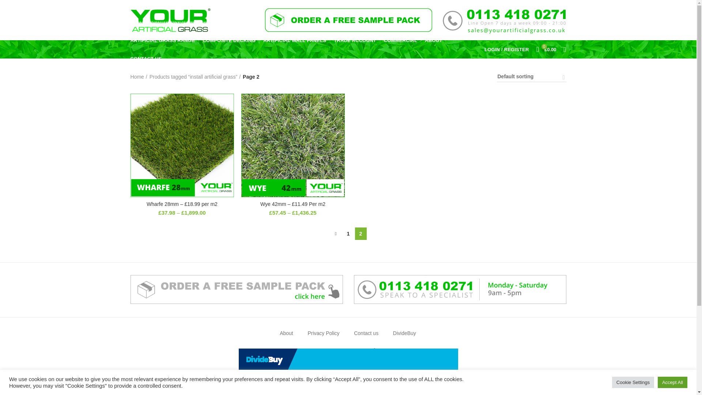  I want to click on Login, so click(469, 154).